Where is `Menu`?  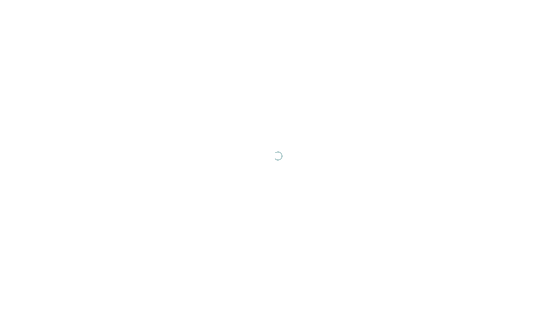
Menu is located at coordinates (460, 14).